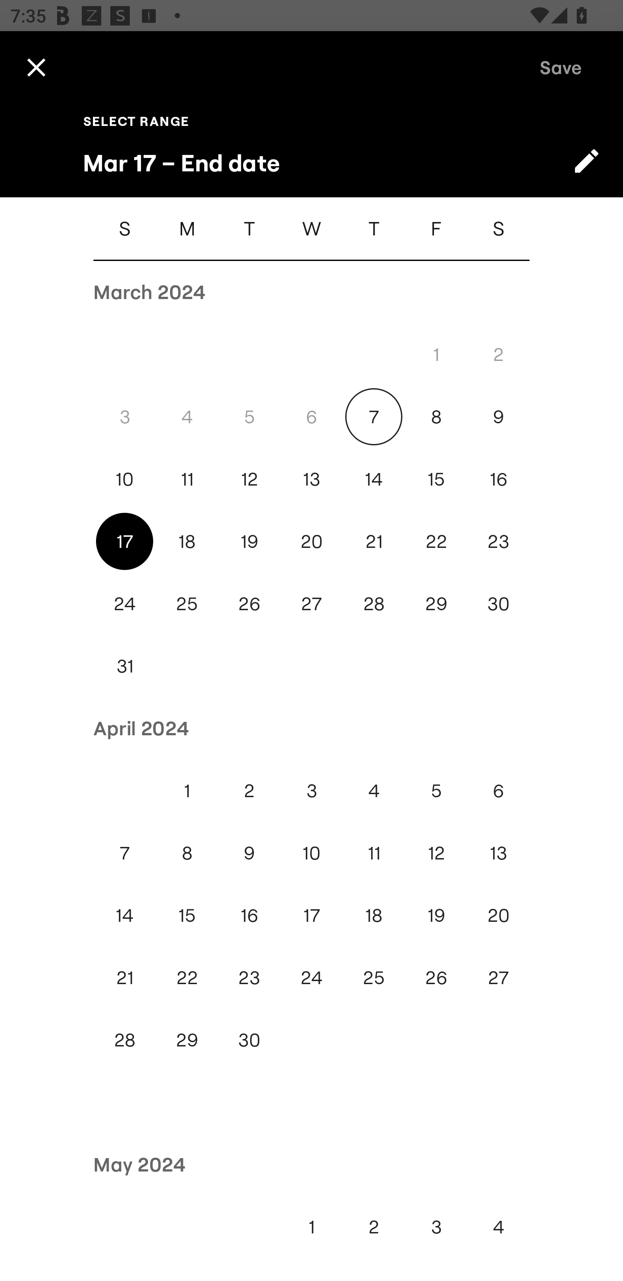 The image size is (623, 1281). What do you see at coordinates (249, 604) in the screenshot?
I see `26 Tue, Mar 26` at bounding box center [249, 604].